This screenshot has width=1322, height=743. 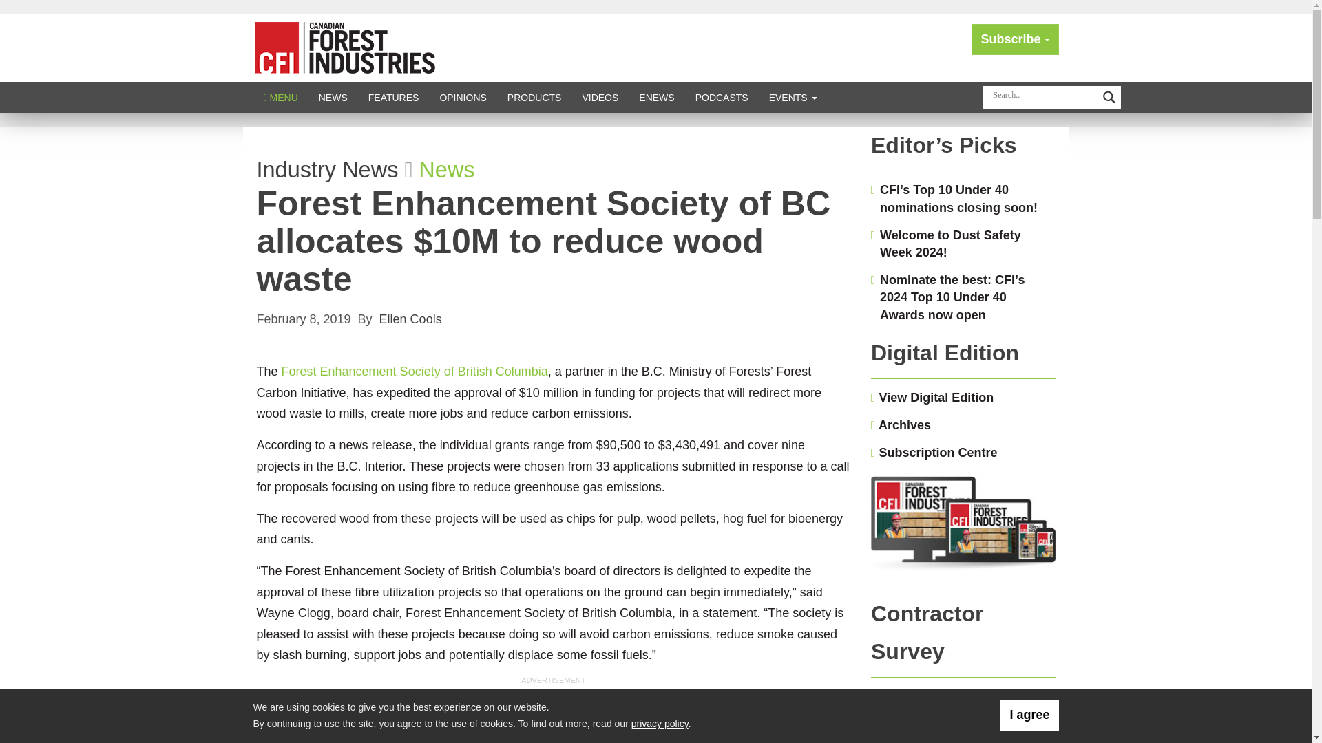 What do you see at coordinates (463, 97) in the screenshot?
I see `OPINIONS` at bounding box center [463, 97].